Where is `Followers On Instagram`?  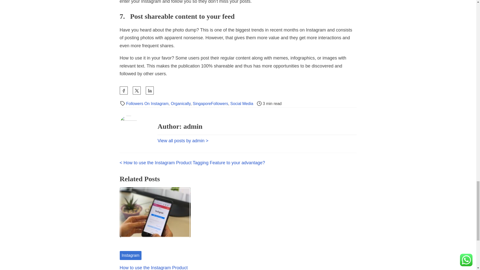 Followers On Instagram is located at coordinates (147, 103).